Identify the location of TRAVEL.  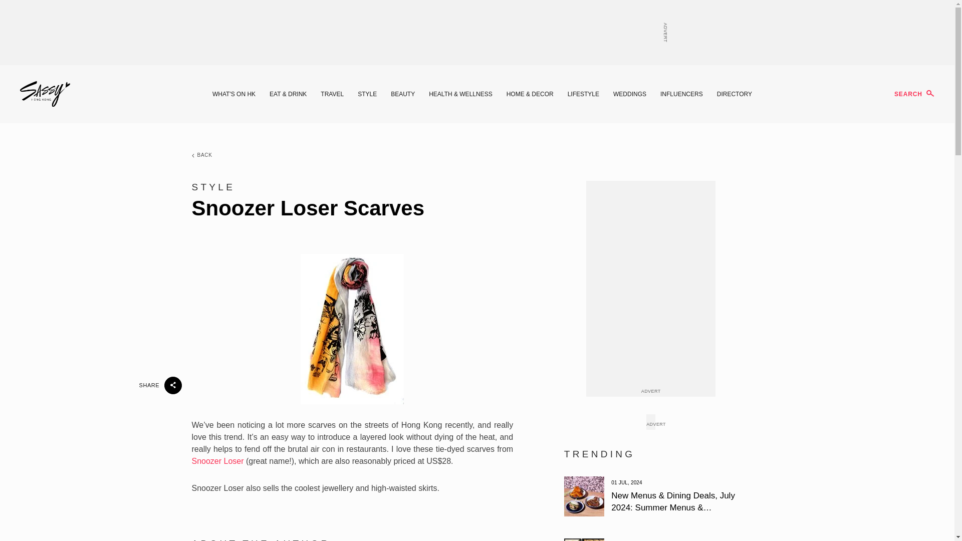
(332, 94).